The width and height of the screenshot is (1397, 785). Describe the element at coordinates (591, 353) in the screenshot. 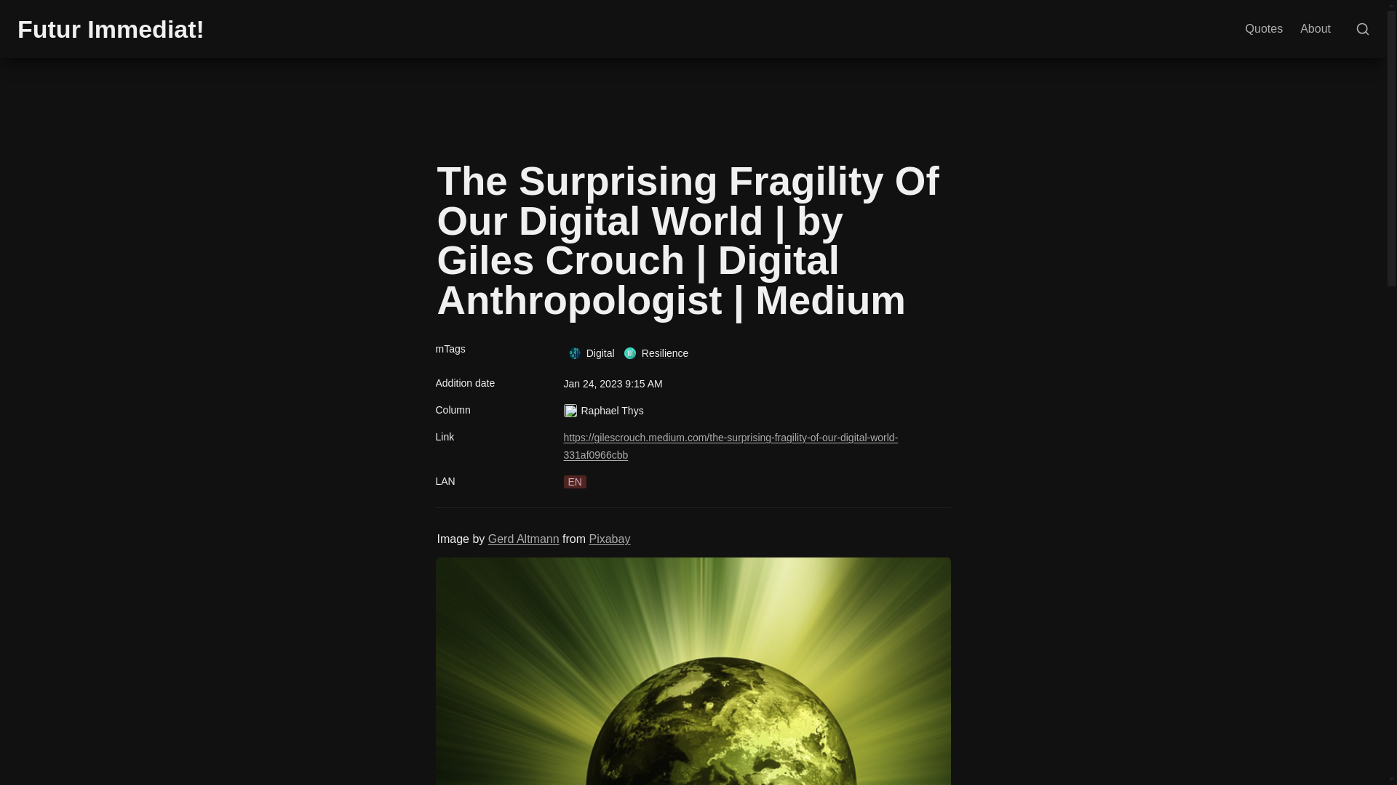

I see `Digital` at that location.